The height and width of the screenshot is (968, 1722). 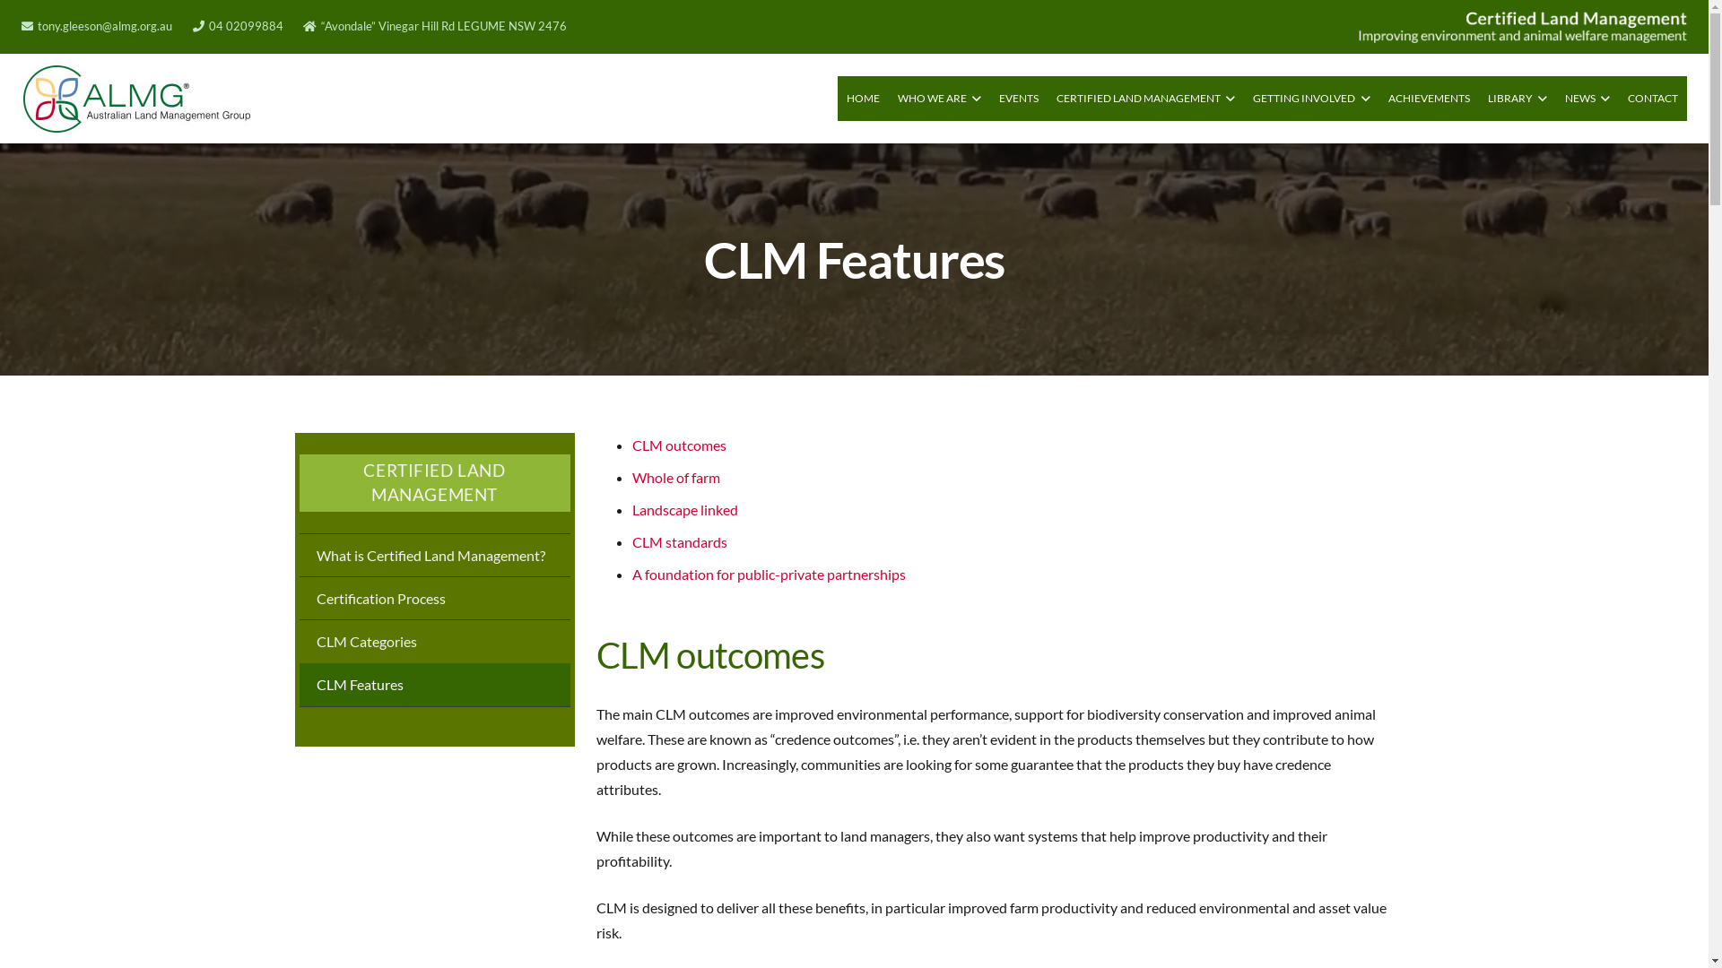 I want to click on NEWS, so click(x=1587, y=99).